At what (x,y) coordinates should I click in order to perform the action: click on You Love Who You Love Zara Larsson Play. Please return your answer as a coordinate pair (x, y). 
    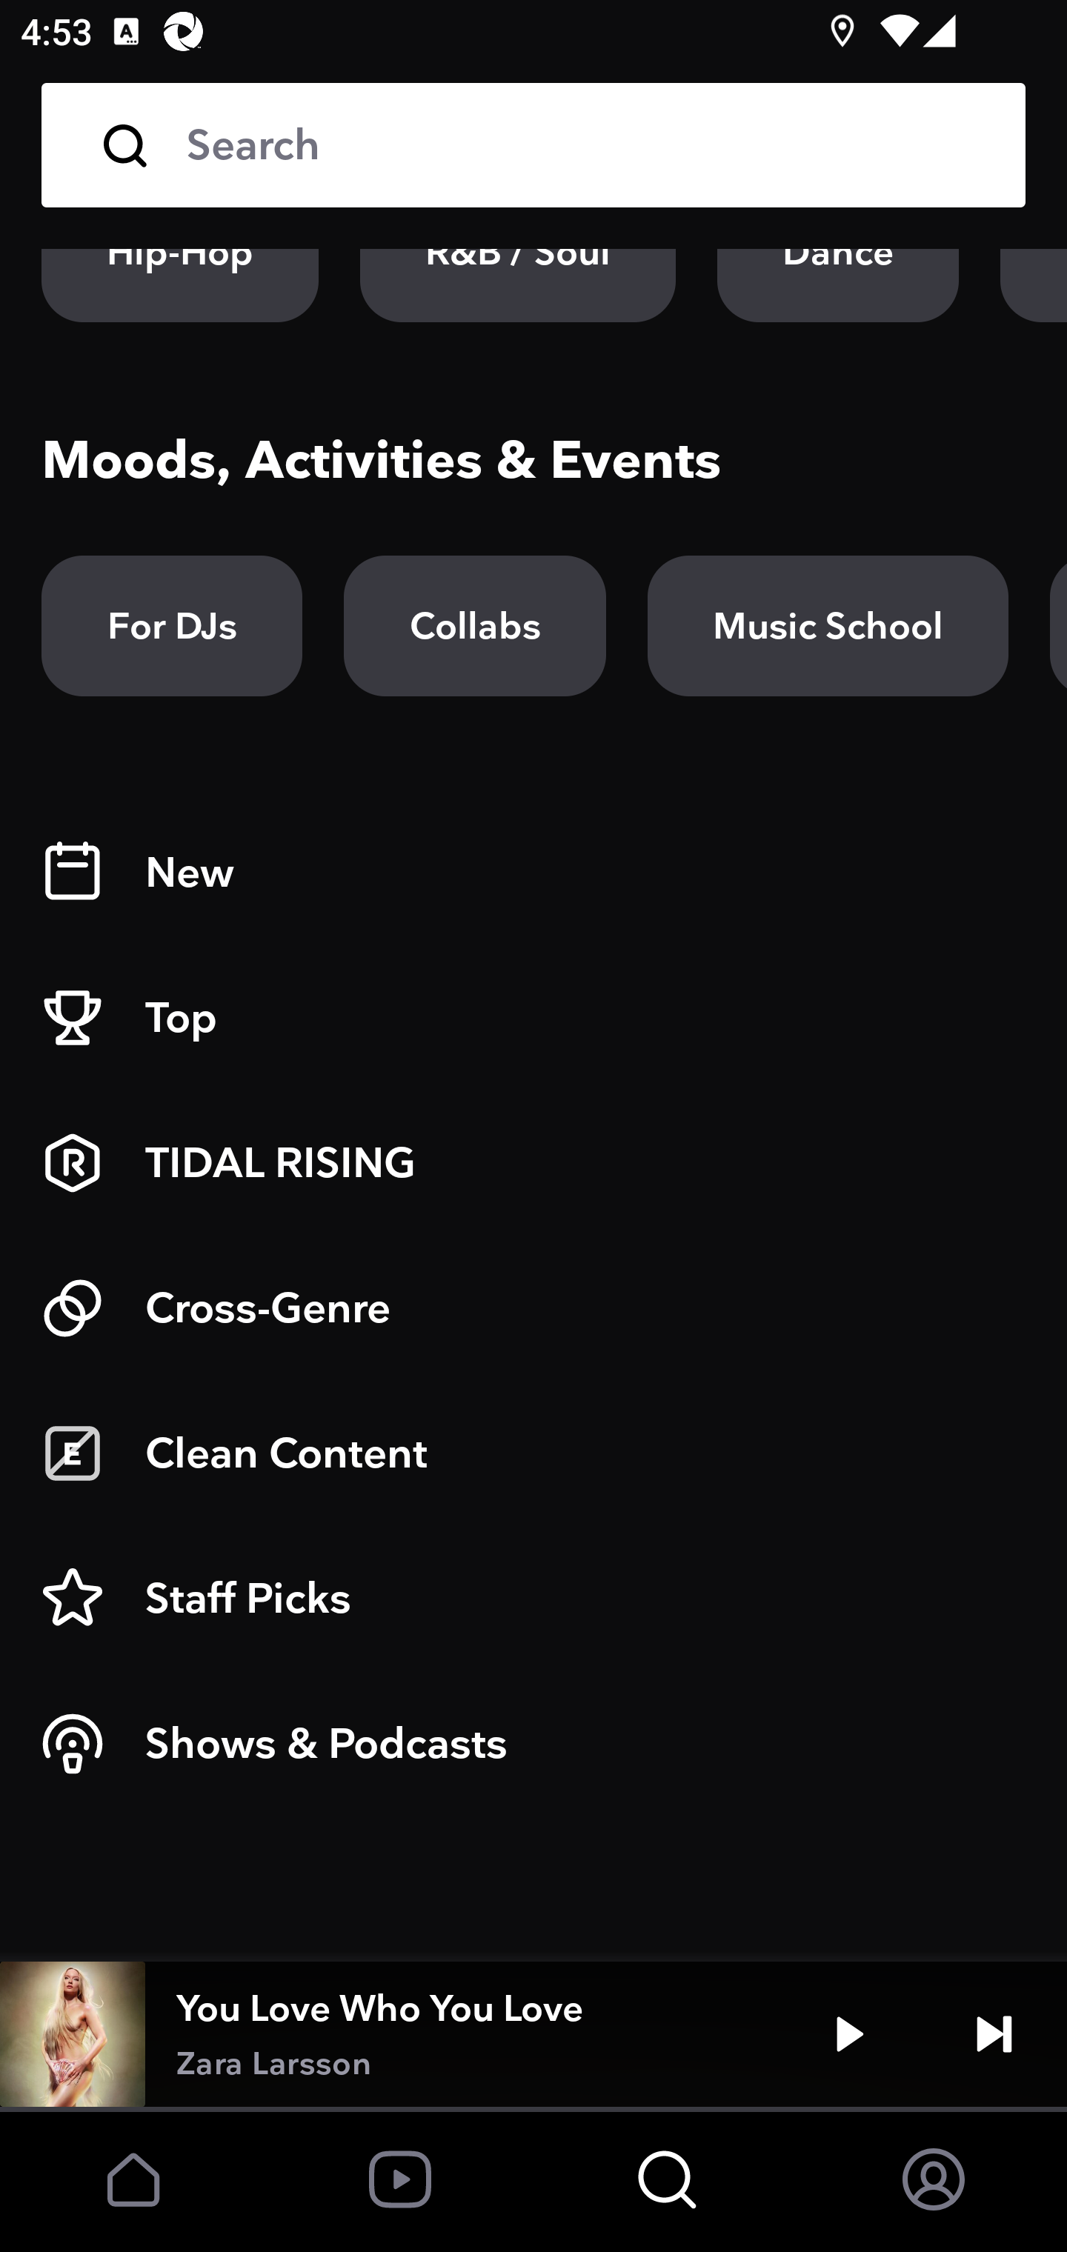
    Looking at the image, I should click on (533, 2034).